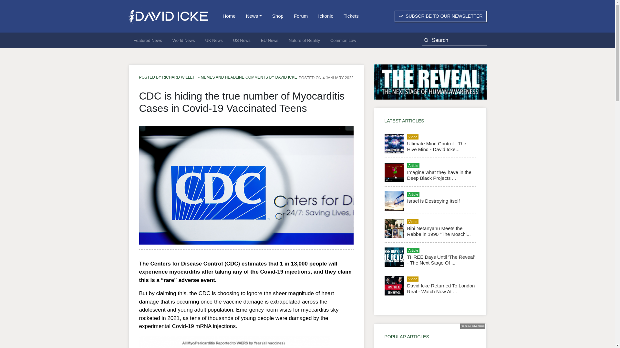 This screenshot has height=348, width=620. I want to click on Israel is Destroying Itself, so click(433, 200).